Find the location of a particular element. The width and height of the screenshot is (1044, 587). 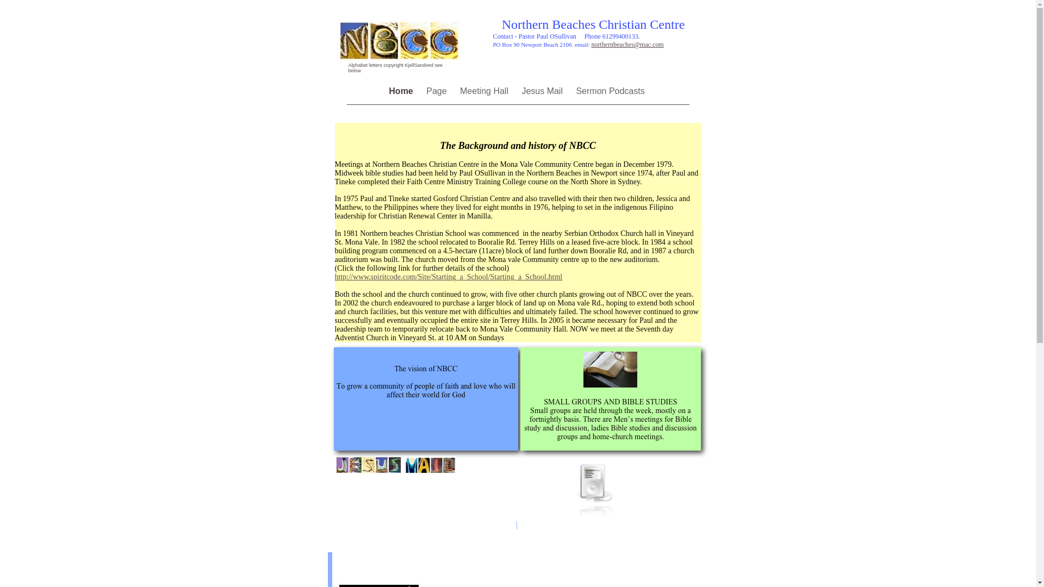

Meeting Hall is located at coordinates (485, 91).